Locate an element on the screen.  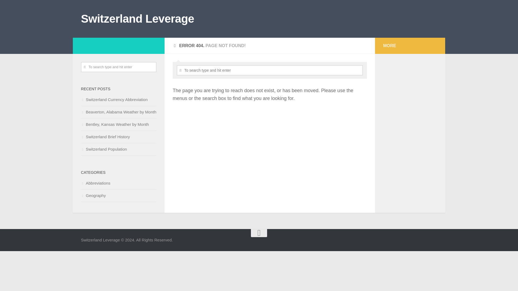
To search type and hit enter is located at coordinates (270, 70).